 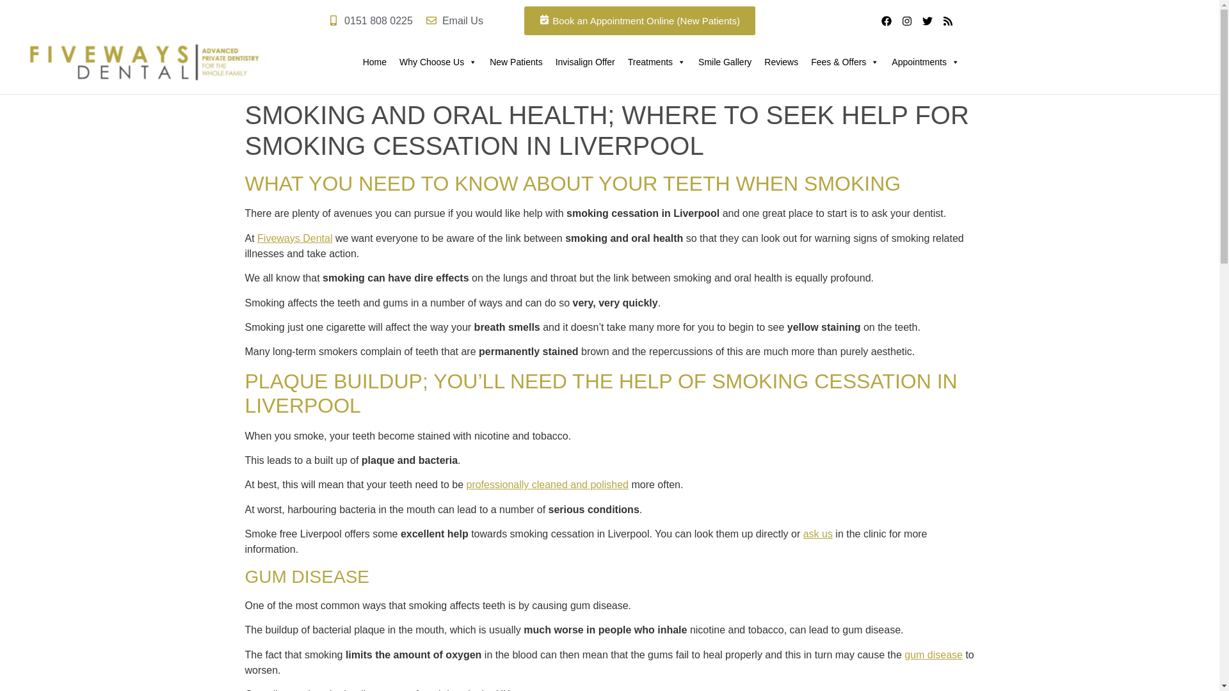 What do you see at coordinates (454, 20) in the screenshot?
I see `Email Us` at bounding box center [454, 20].